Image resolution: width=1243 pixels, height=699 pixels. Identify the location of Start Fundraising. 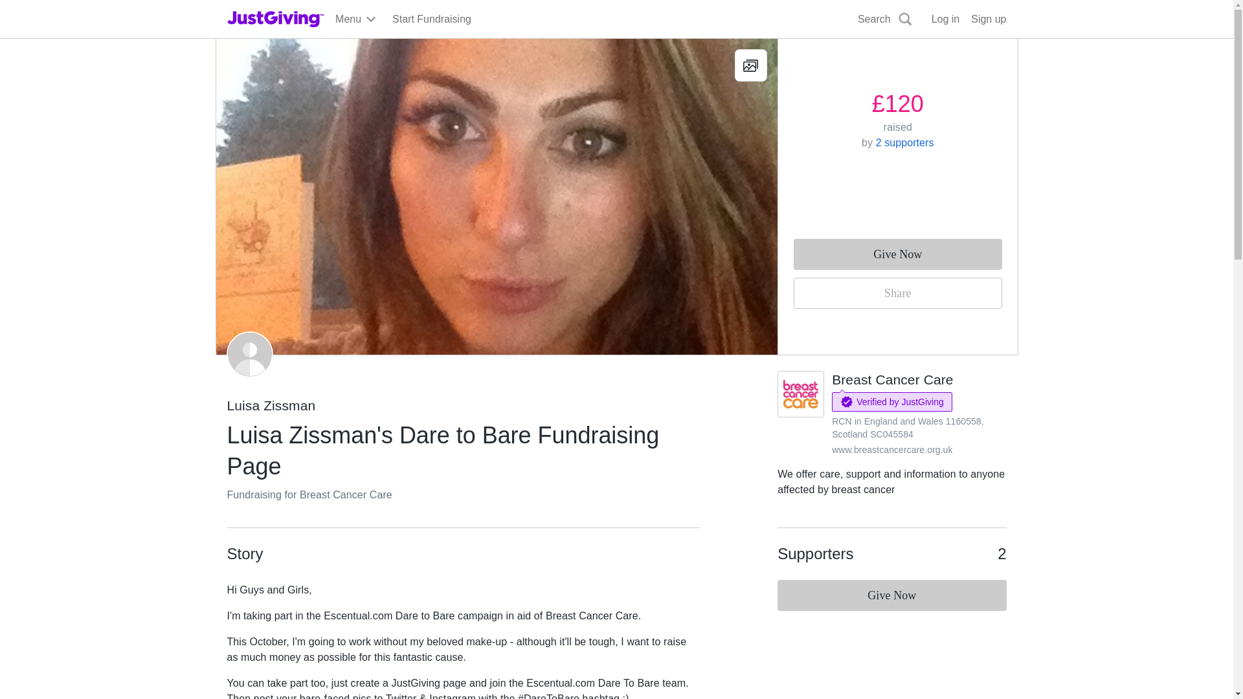
(431, 19).